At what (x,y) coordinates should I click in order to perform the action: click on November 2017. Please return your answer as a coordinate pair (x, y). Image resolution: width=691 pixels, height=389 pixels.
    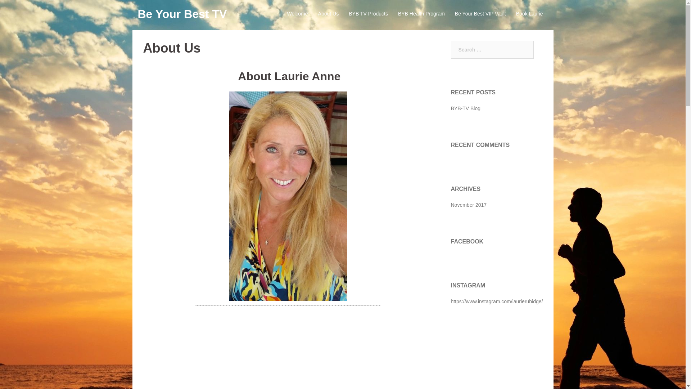
    Looking at the image, I should click on (468, 205).